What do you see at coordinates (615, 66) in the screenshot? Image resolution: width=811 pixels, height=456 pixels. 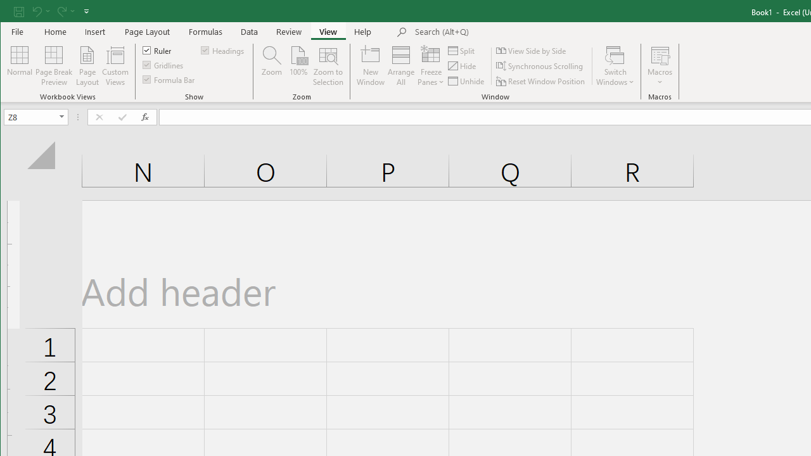 I see `Switch Windows` at bounding box center [615, 66].